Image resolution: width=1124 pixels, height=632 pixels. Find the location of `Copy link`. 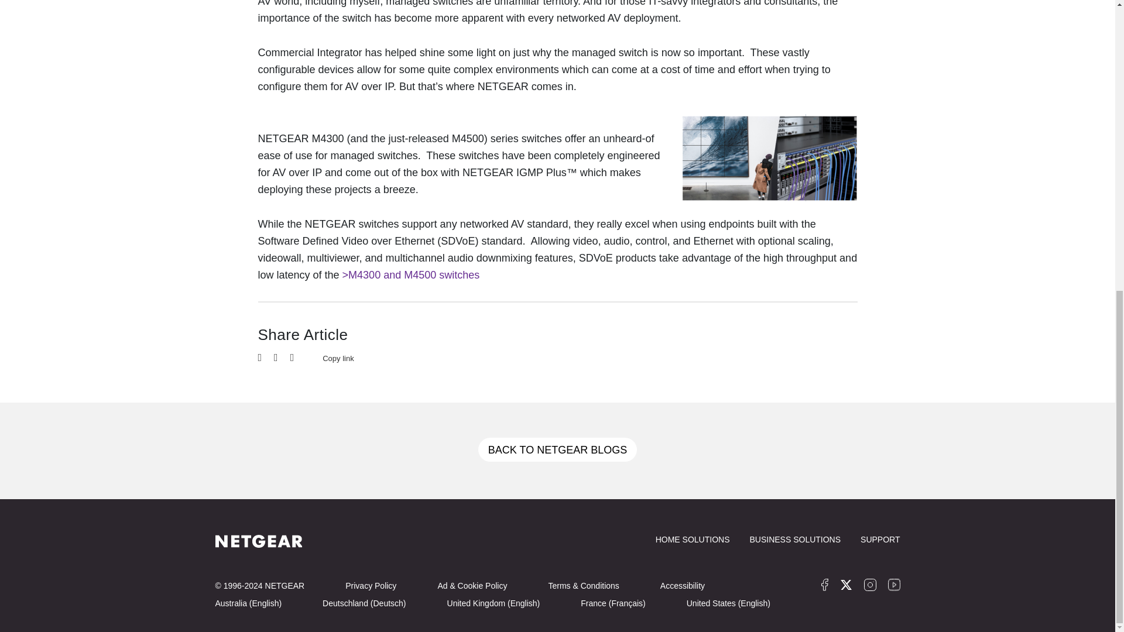

Copy link is located at coordinates (330, 357).